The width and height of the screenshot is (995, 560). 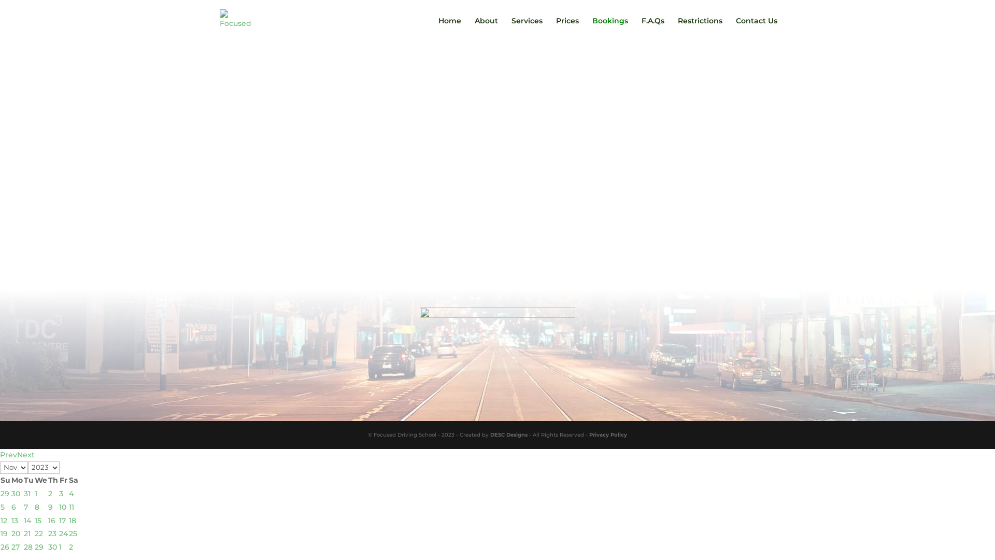 I want to click on 13, so click(x=15, y=521).